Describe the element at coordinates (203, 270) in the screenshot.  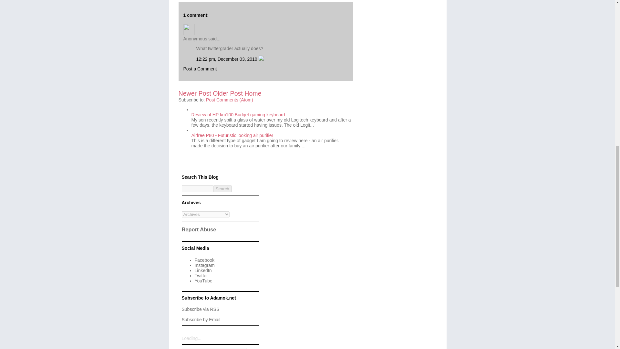
I see `LinkedIn` at that location.